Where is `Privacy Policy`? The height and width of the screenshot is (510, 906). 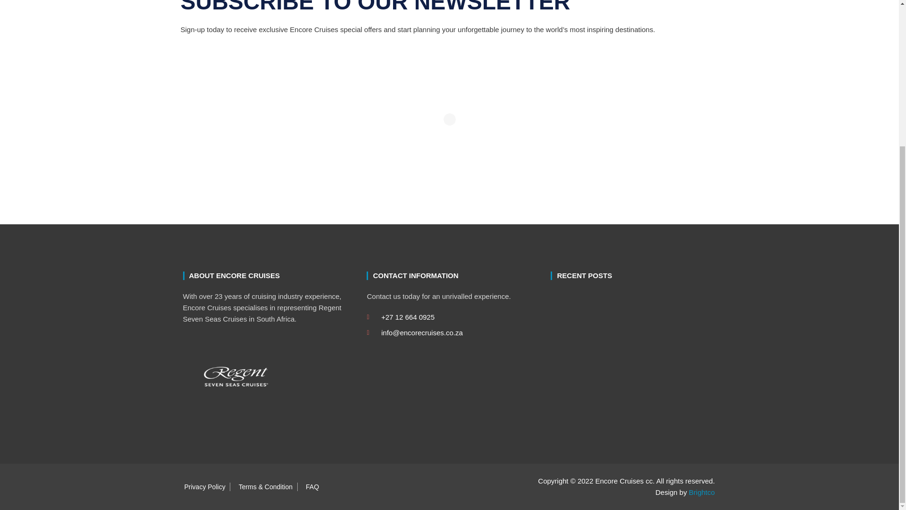 Privacy Policy is located at coordinates (202, 486).